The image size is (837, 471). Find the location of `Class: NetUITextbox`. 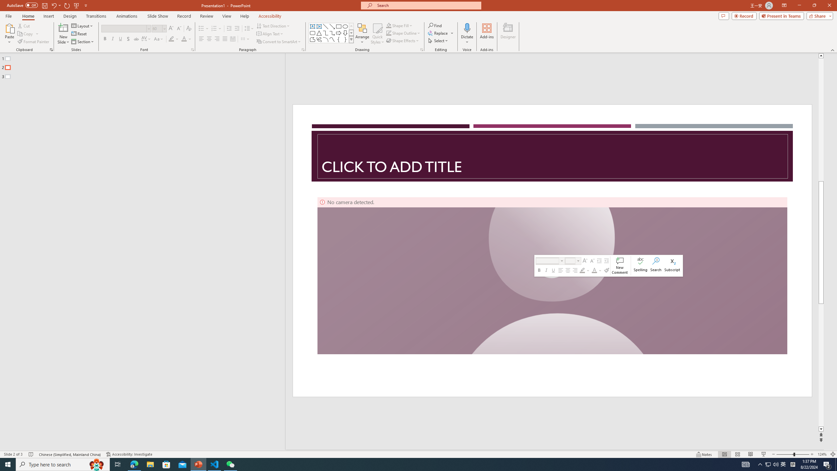

Class: NetUITextbox is located at coordinates (570, 260).